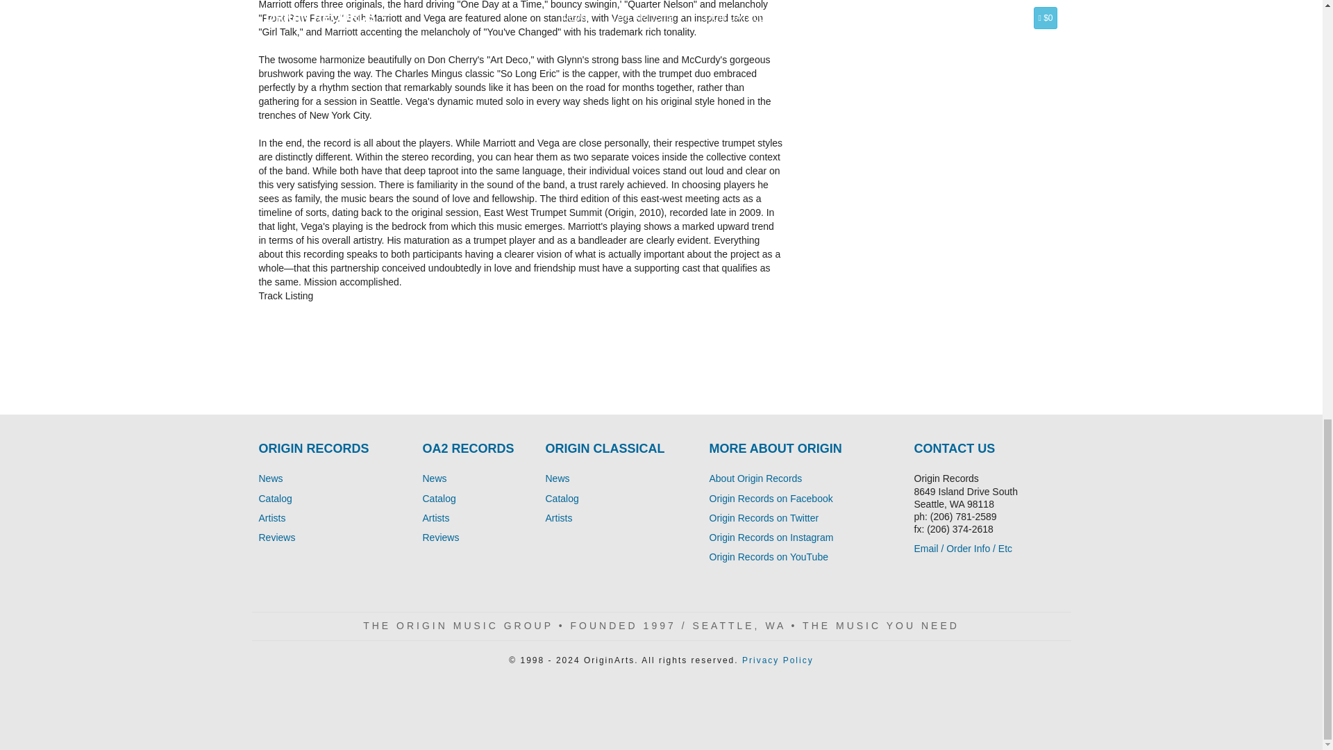 The image size is (1333, 750). Describe the element at coordinates (275, 498) in the screenshot. I see `Catalog` at that location.